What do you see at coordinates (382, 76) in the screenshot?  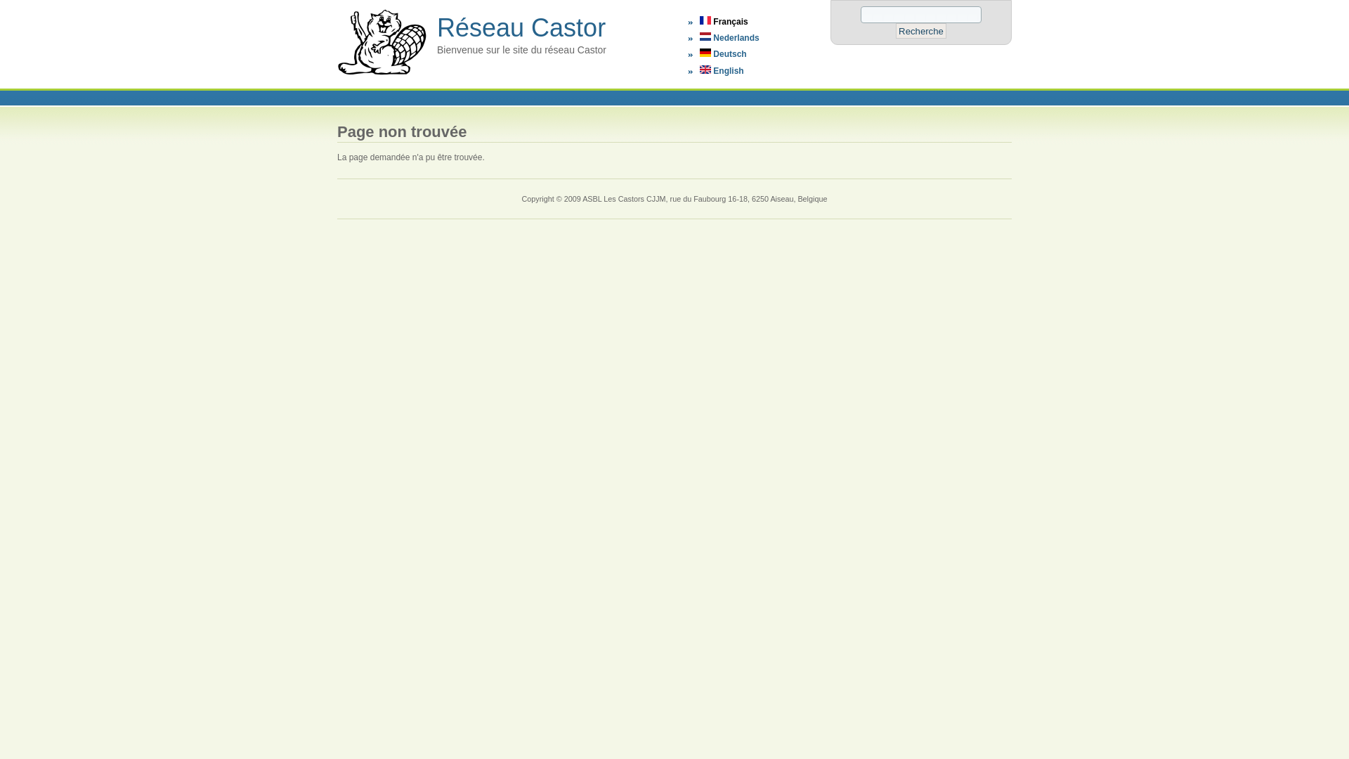 I see `Accueil` at bounding box center [382, 76].